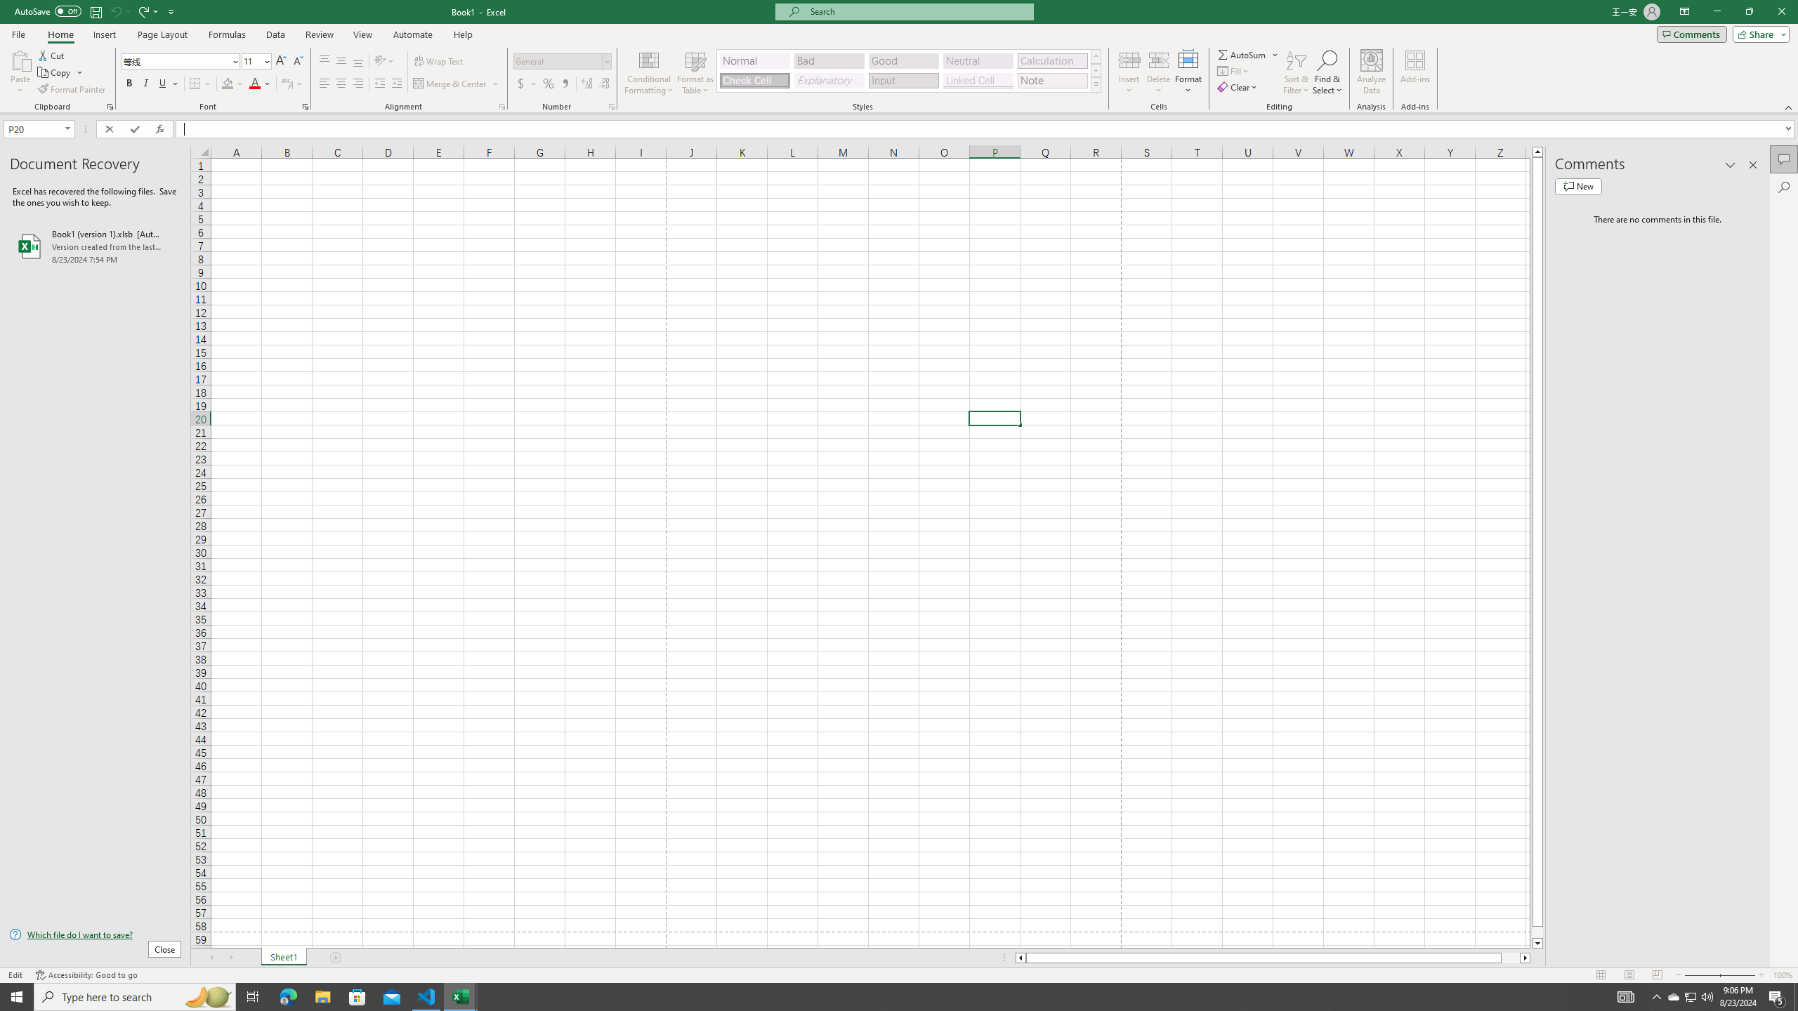  I want to click on File Tab, so click(18, 34).